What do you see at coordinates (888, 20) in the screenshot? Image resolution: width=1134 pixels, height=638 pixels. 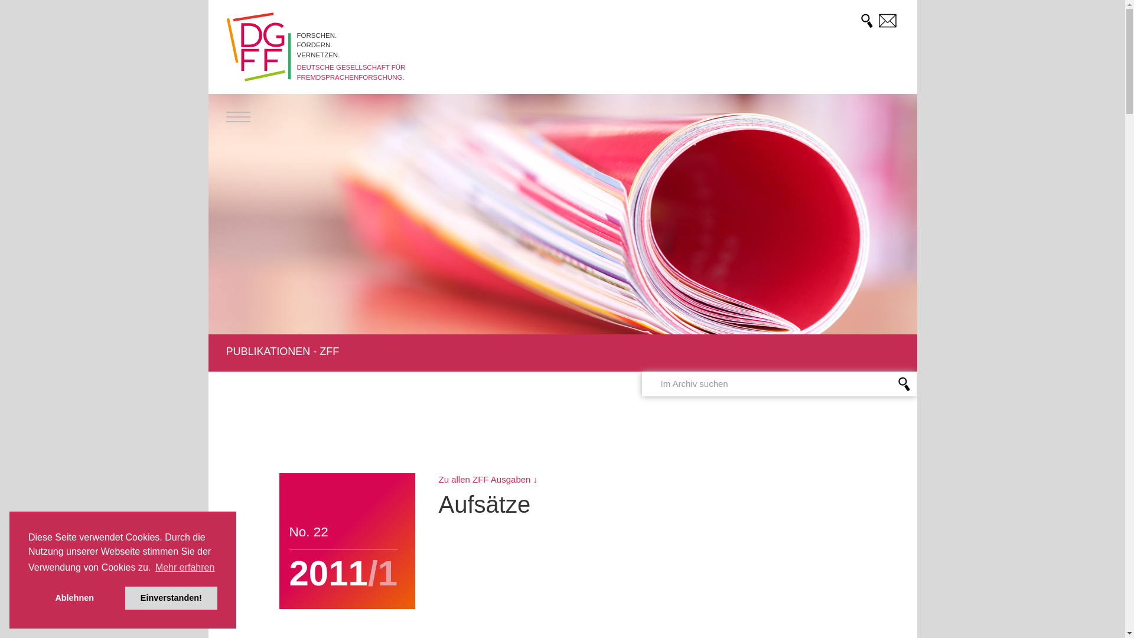 I see `E-Mail an DGFF` at bounding box center [888, 20].